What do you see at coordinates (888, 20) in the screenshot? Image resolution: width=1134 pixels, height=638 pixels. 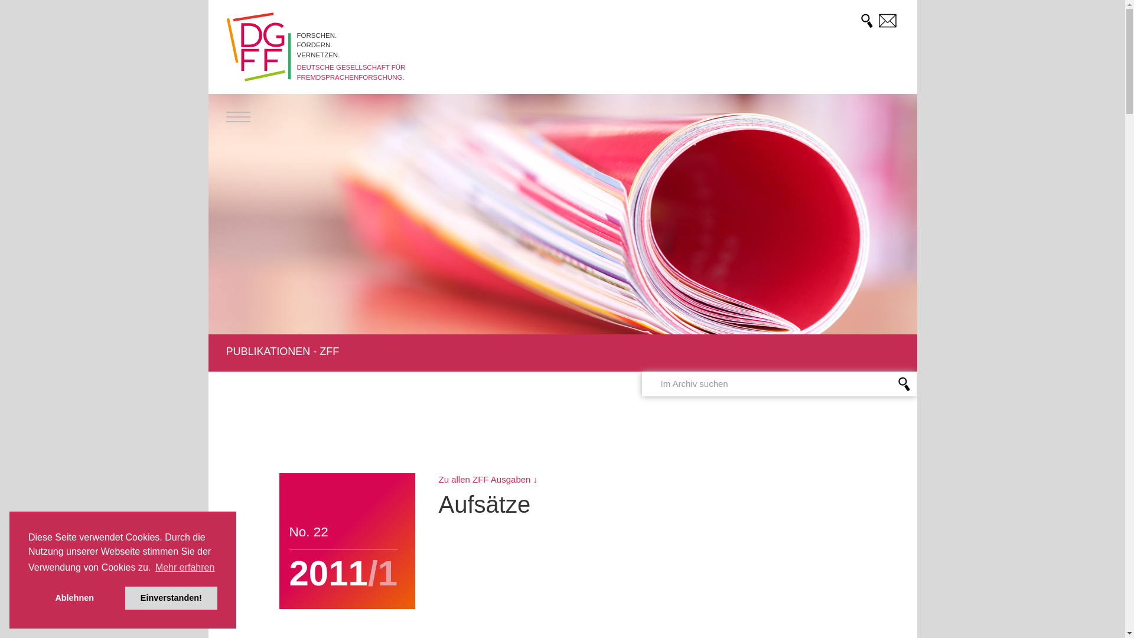 I see `E-Mail an DGFF` at bounding box center [888, 20].